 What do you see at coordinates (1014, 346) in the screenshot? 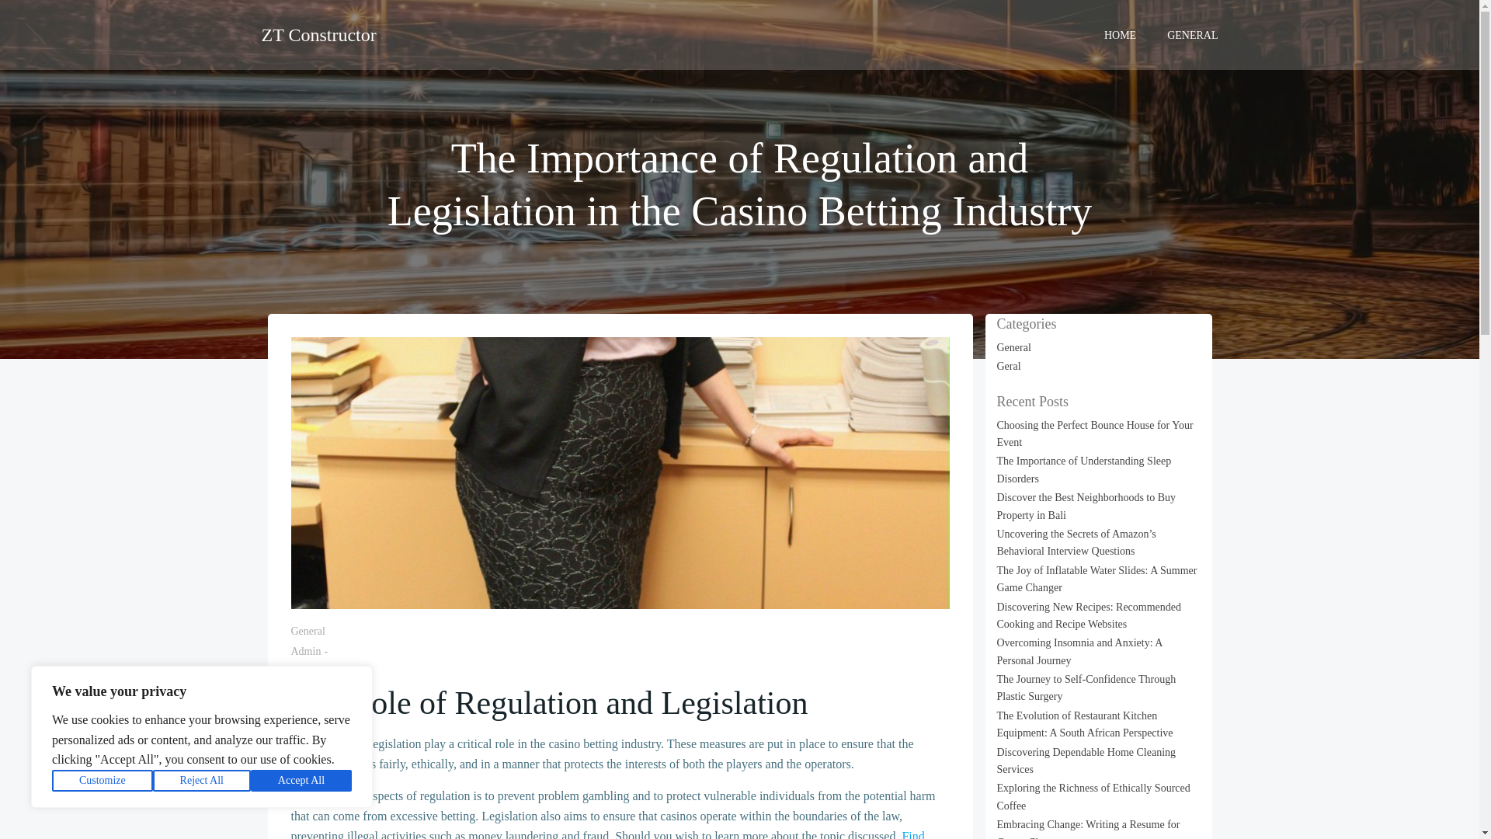
I see `General` at bounding box center [1014, 346].